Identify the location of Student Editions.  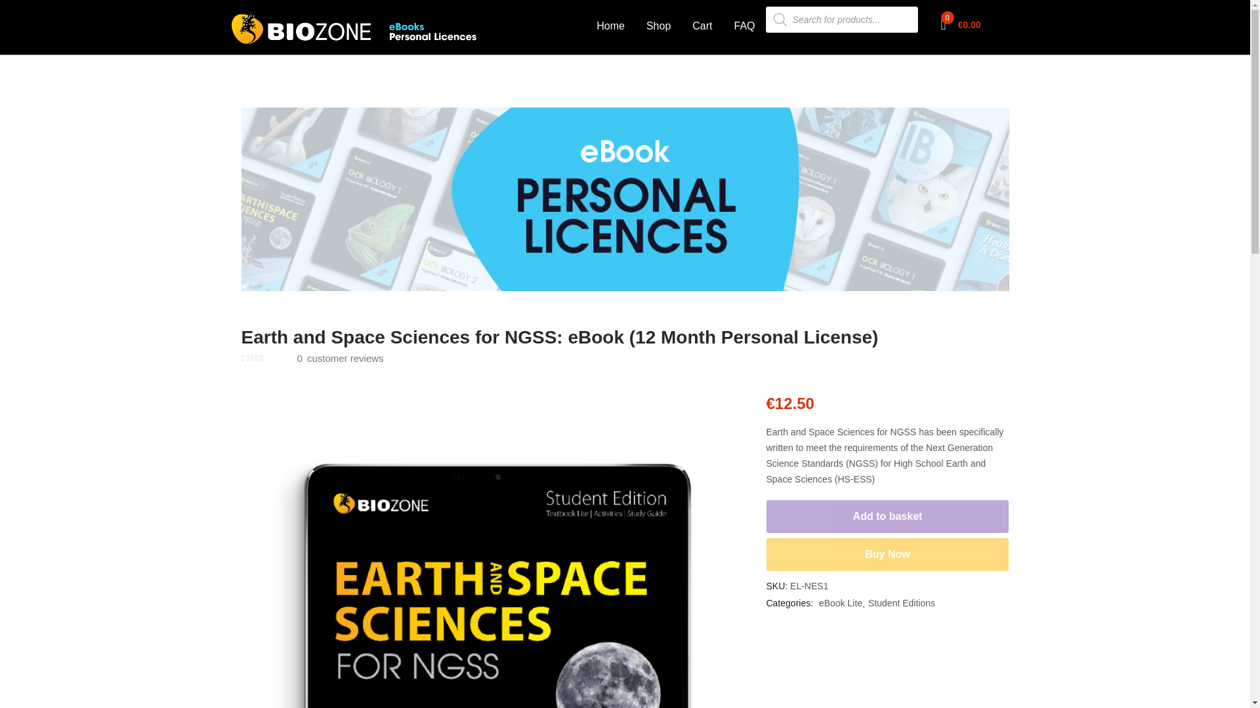
(901, 603).